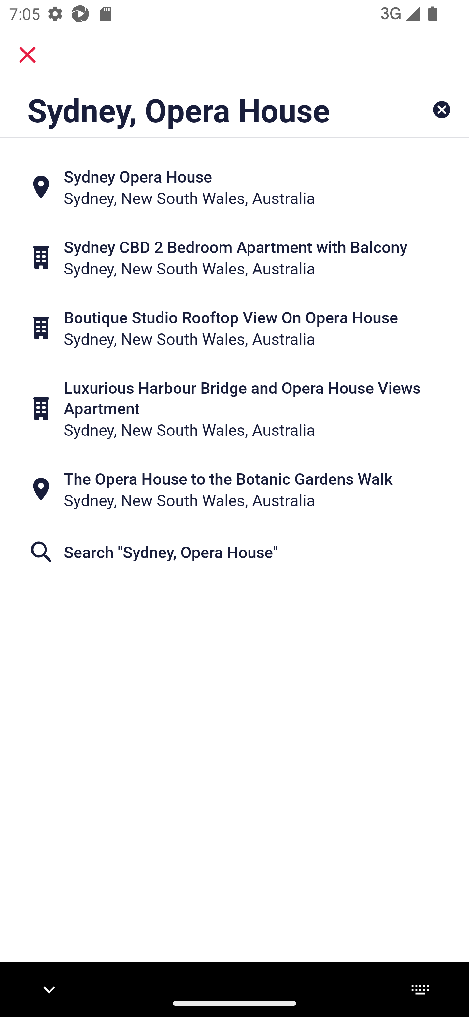  I want to click on Clear, so click(442, 110).